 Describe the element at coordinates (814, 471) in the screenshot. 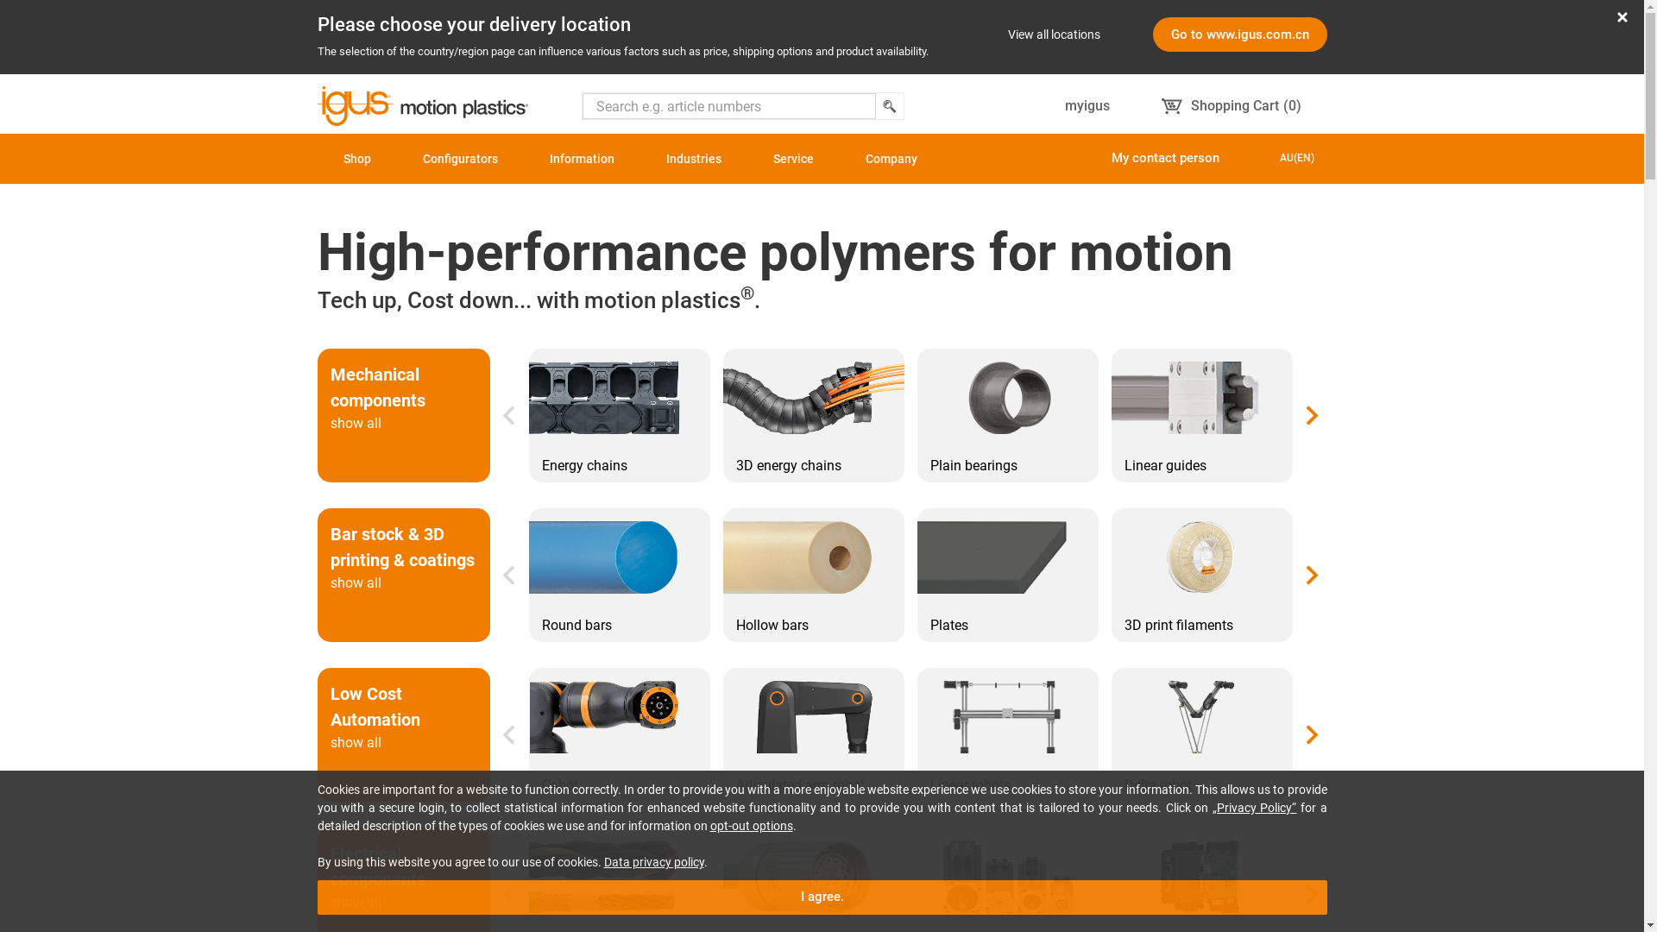

I see `3D energy chains` at that location.